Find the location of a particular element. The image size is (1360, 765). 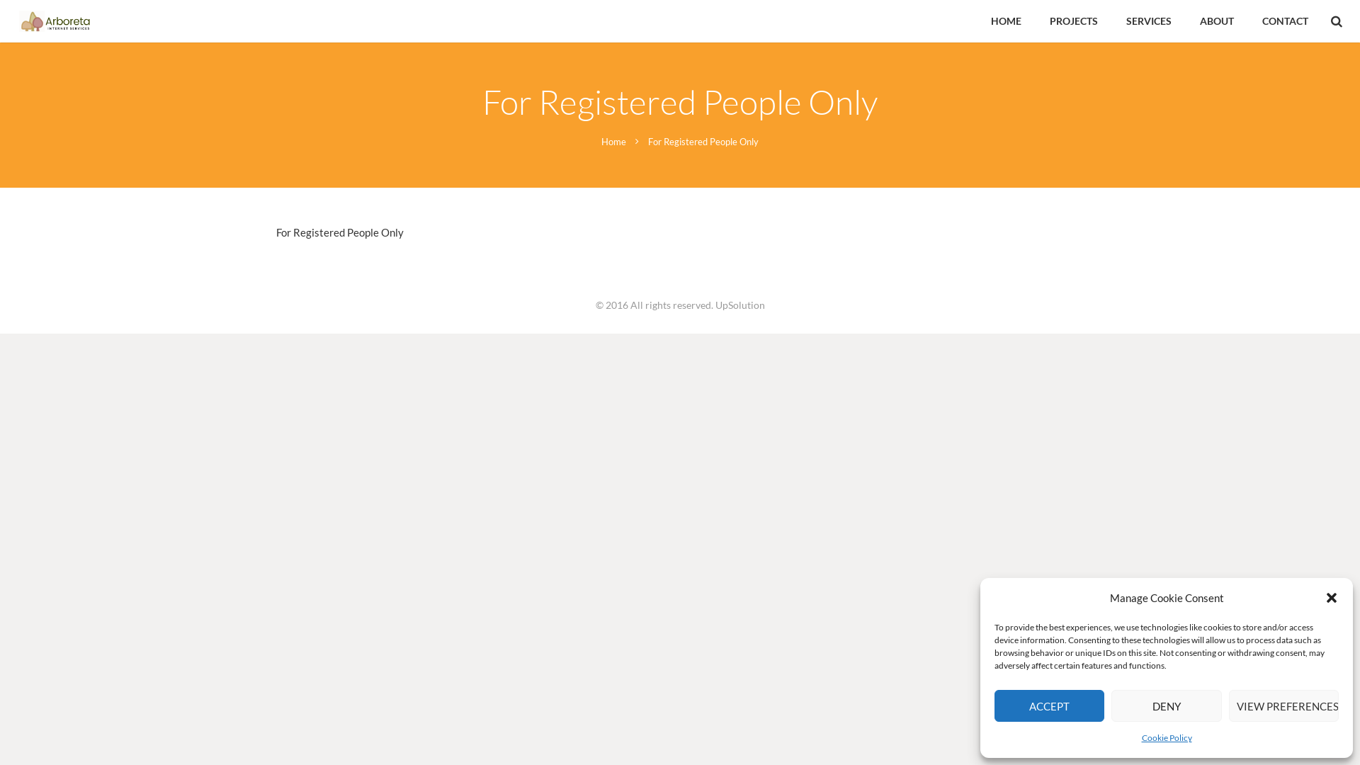

ACCEPT is located at coordinates (1050, 705).